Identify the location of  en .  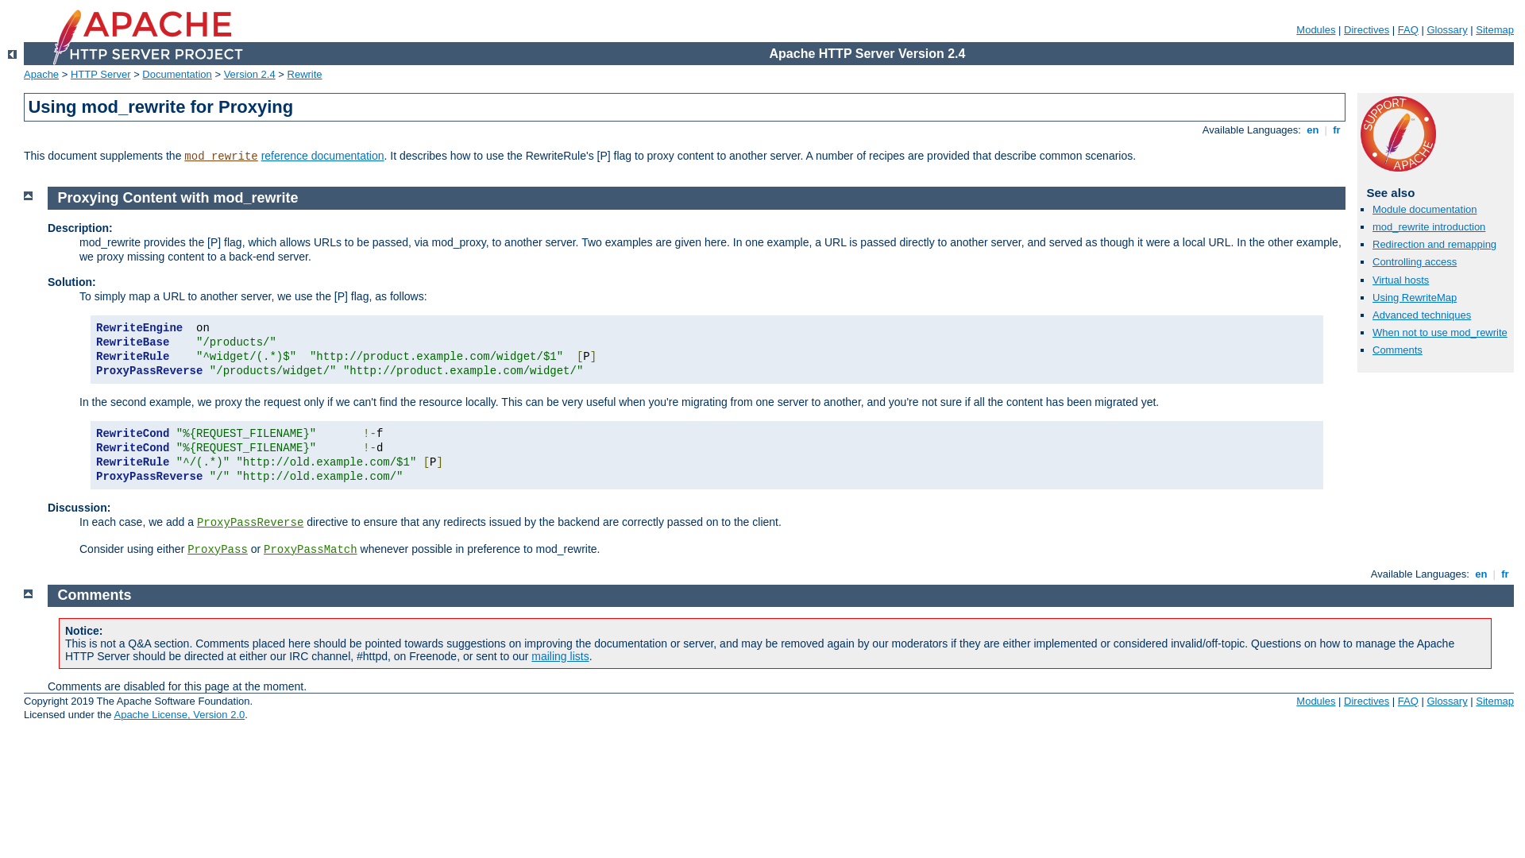
(1313, 129).